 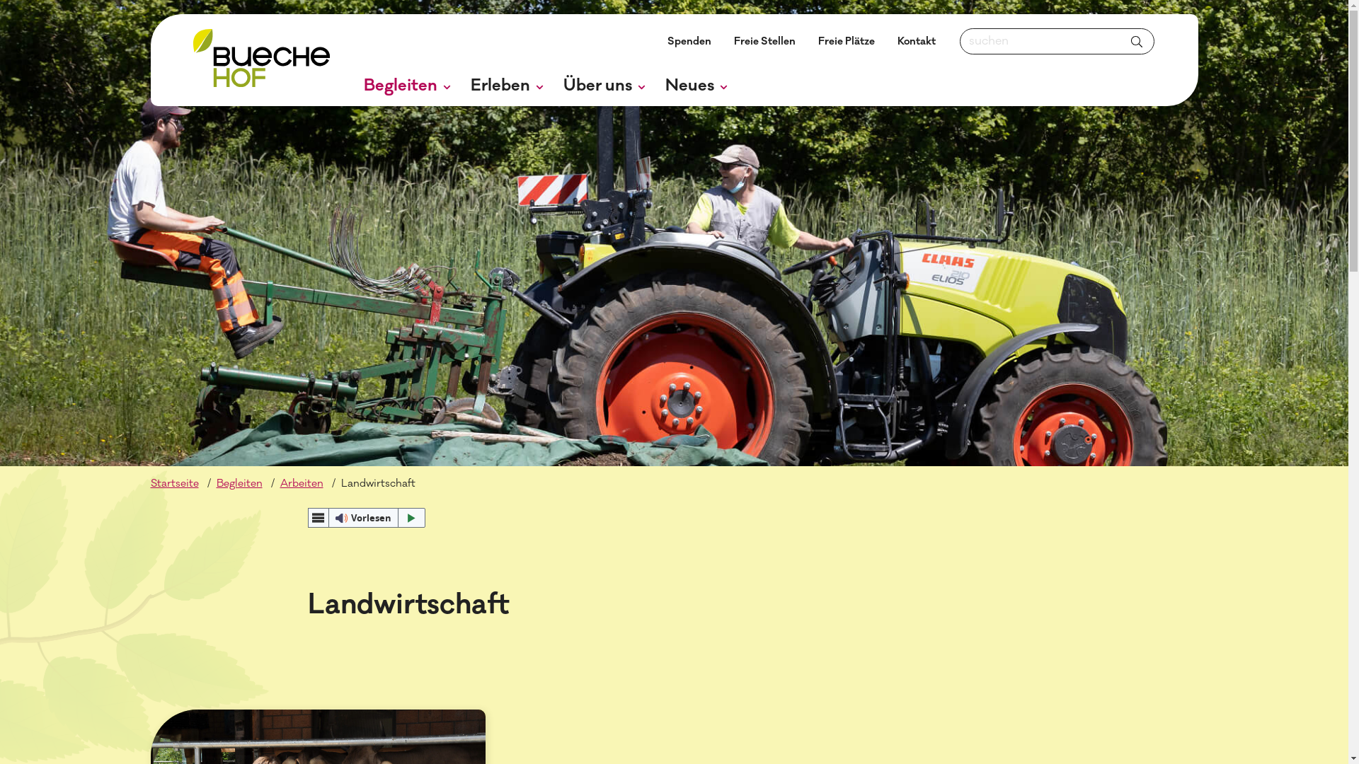 I want to click on Freie Stellen, so click(x=764, y=41).